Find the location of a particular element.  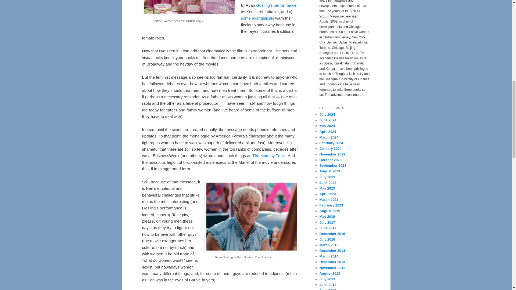

November 2023 is located at coordinates (332, 154).